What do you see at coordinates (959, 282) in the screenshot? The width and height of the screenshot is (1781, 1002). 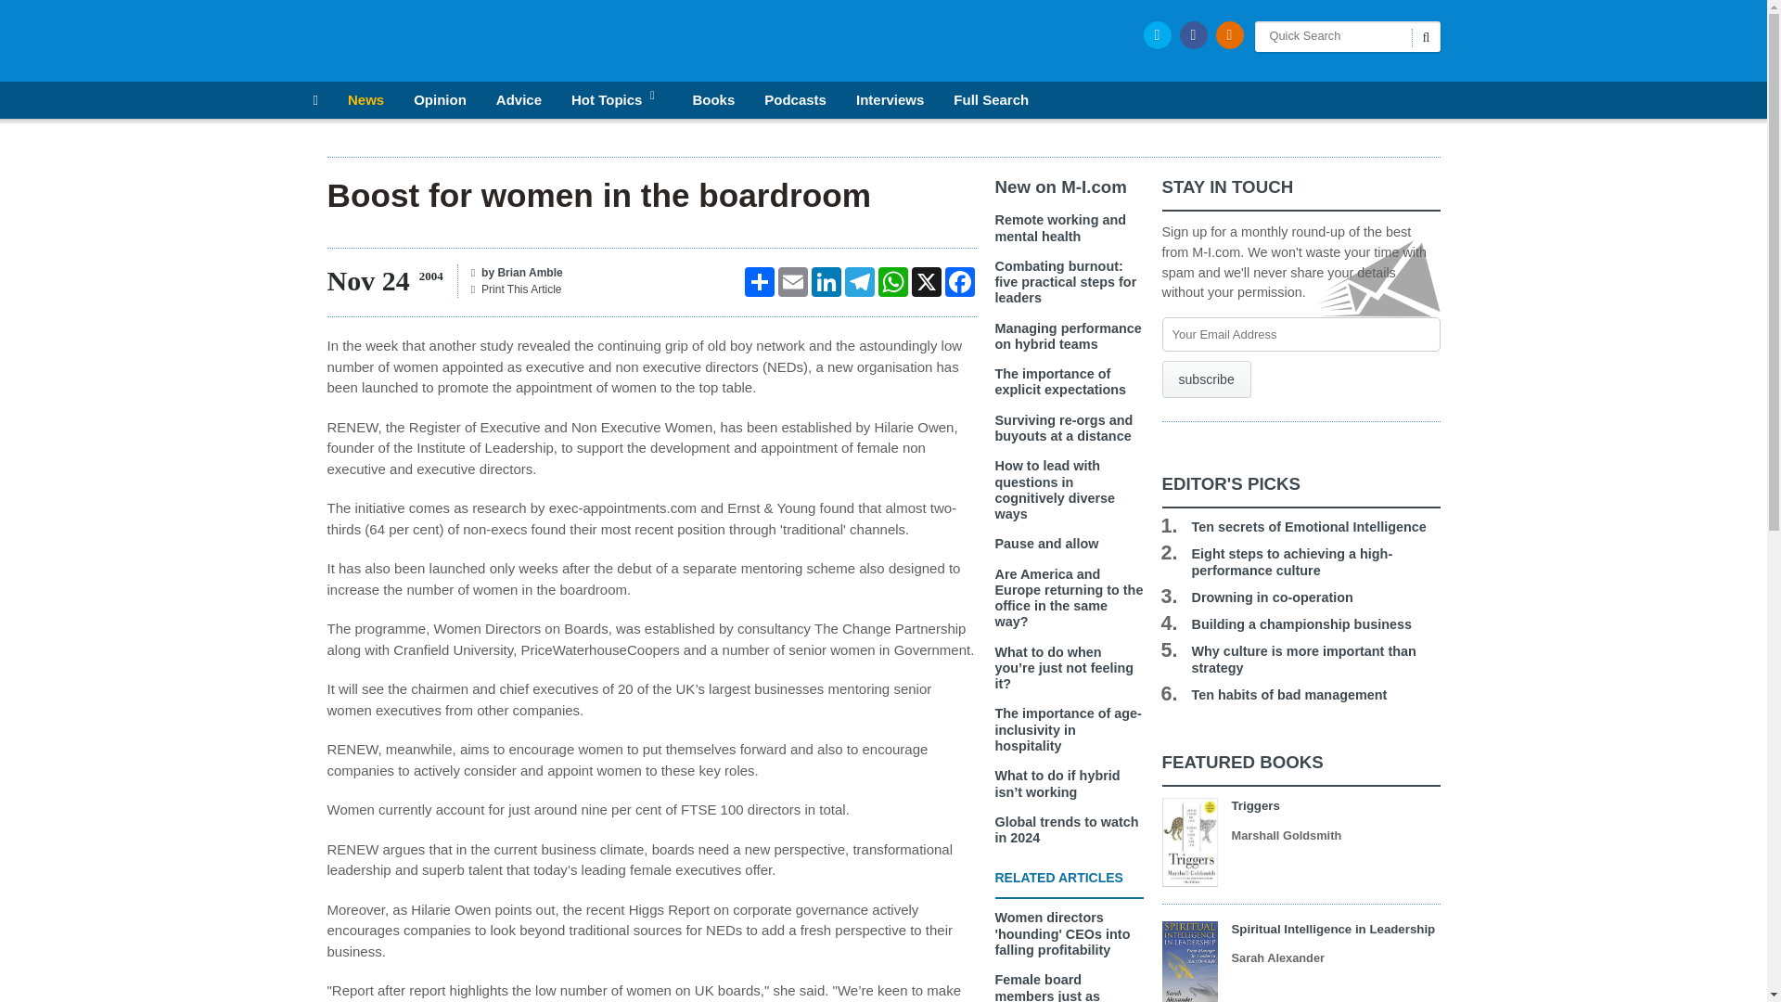 I see `Facebook` at bounding box center [959, 282].